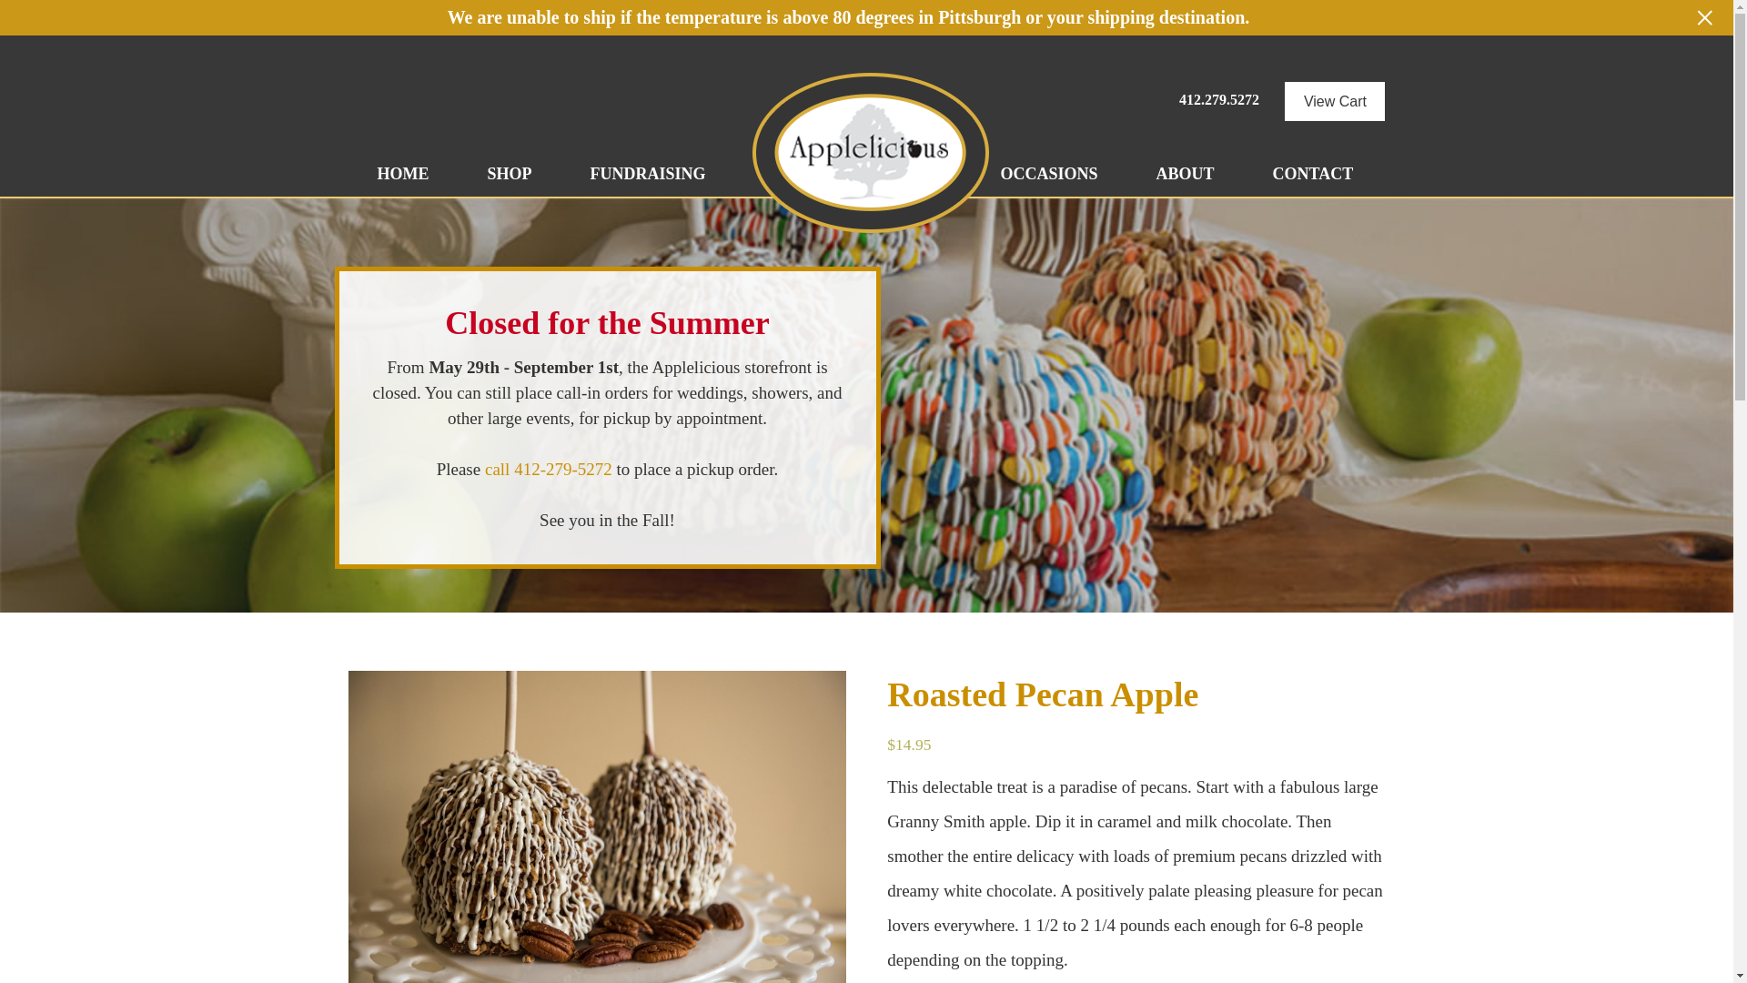 The height and width of the screenshot is (983, 1747). Describe the element at coordinates (510, 174) in the screenshot. I see `SHOP` at that location.